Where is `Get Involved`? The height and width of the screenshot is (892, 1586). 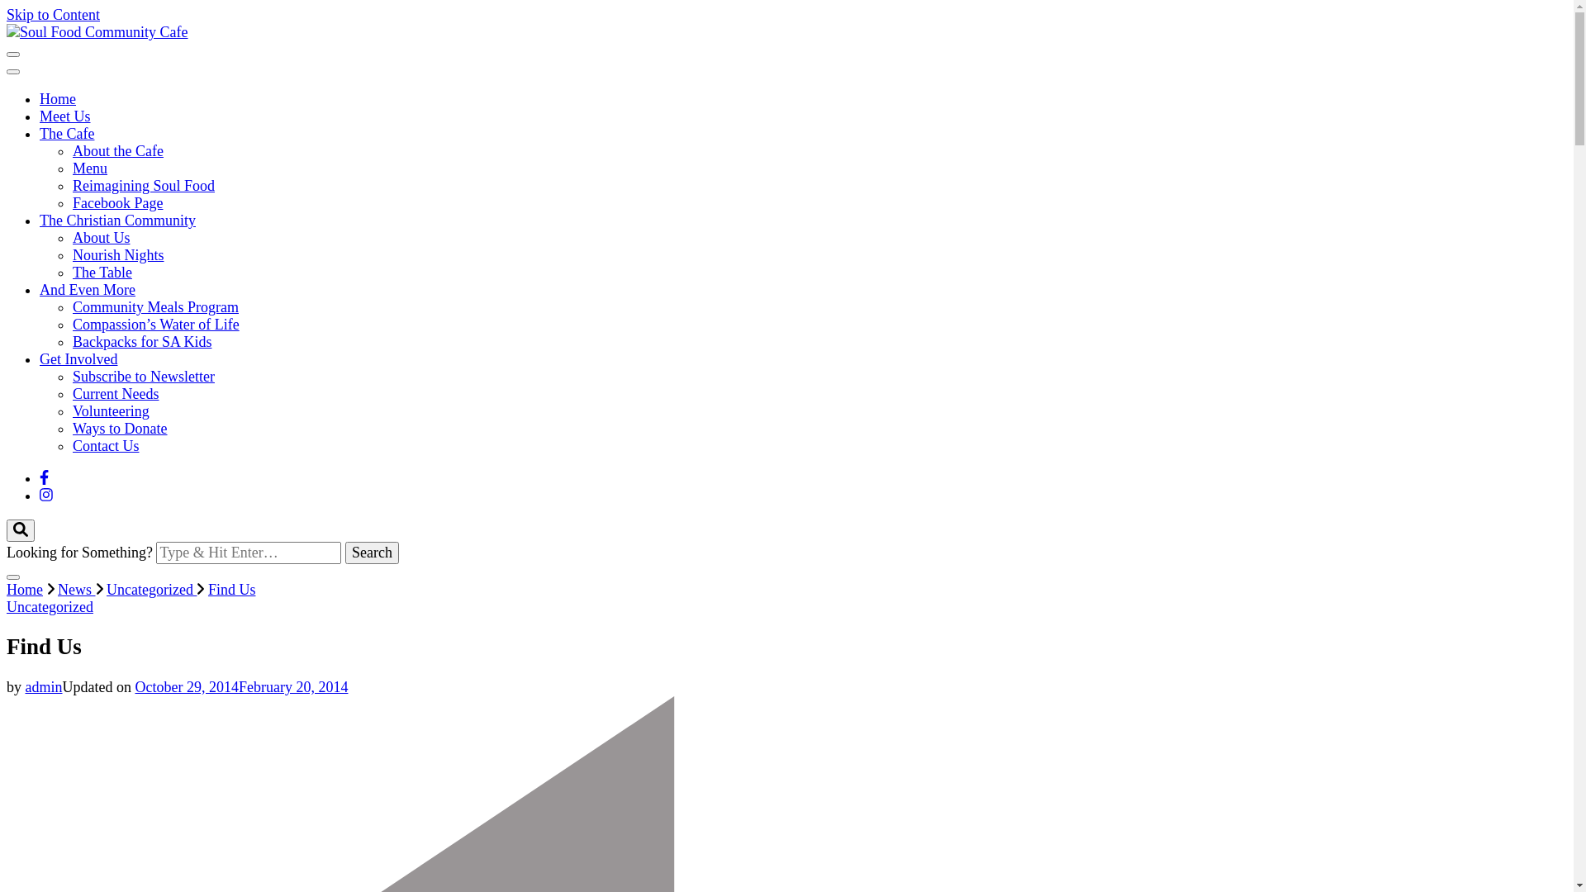
Get Involved is located at coordinates (78, 359).